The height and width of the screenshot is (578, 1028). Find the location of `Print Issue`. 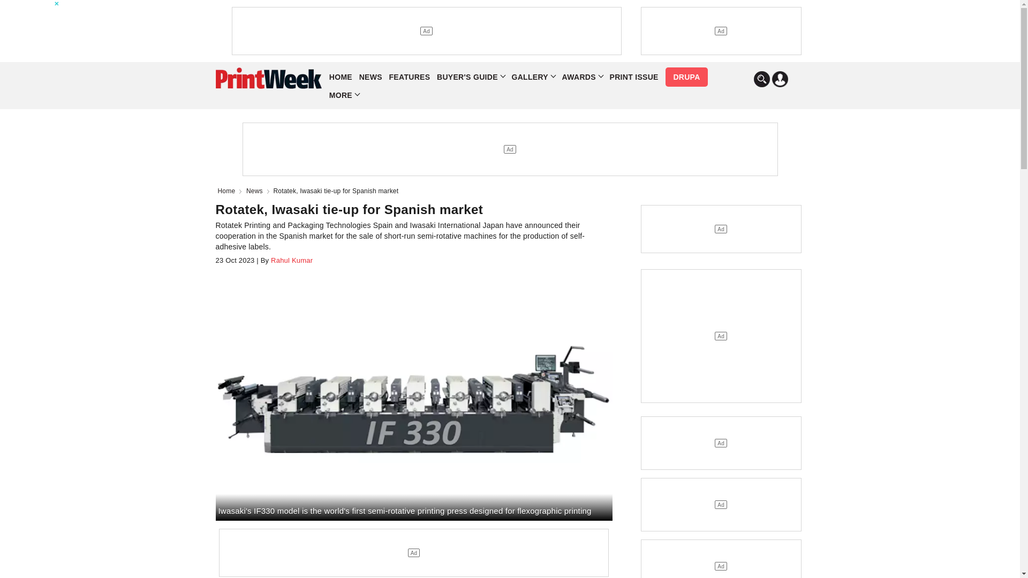

Print Issue is located at coordinates (633, 77).